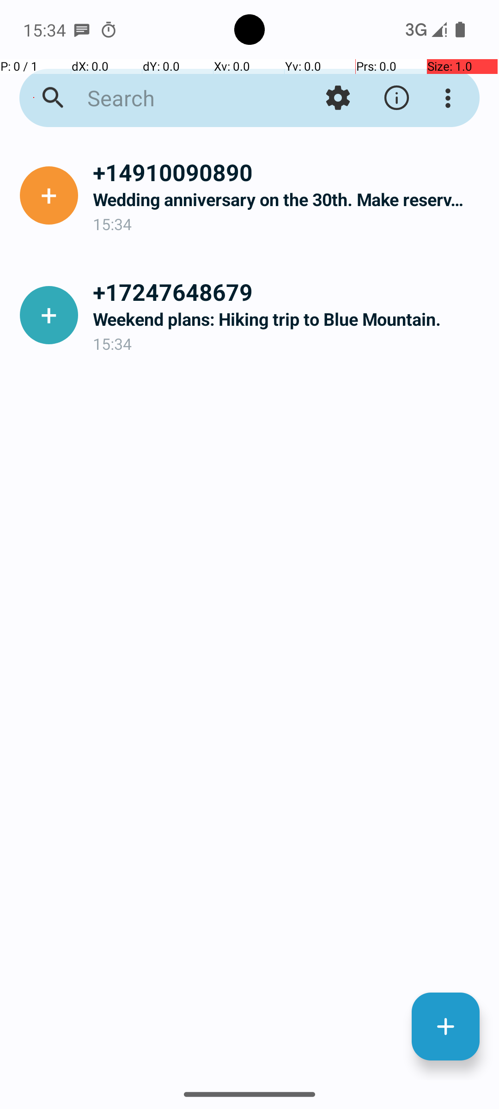 This screenshot has height=1109, width=499. Describe the element at coordinates (288, 172) in the screenshot. I see `+14910090890` at that location.